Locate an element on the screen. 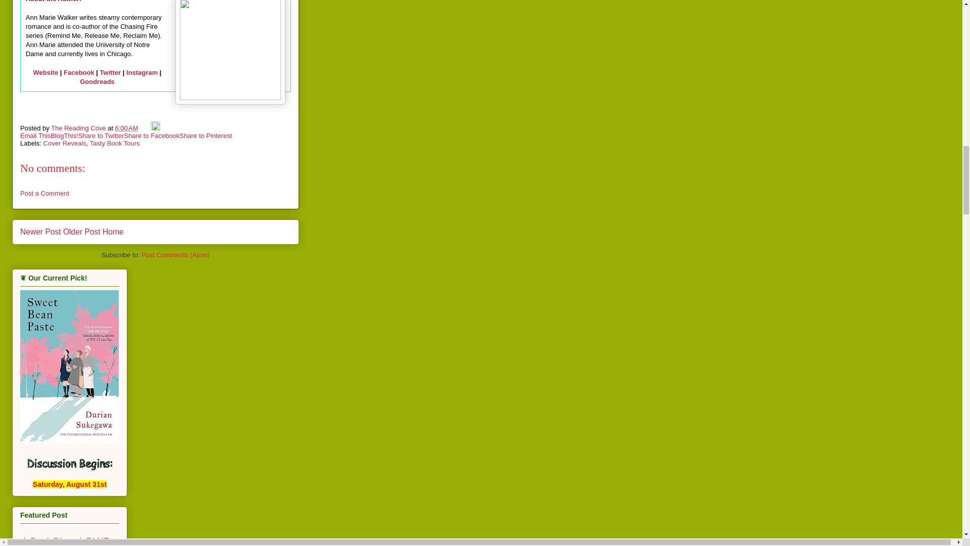 The width and height of the screenshot is (970, 546). BlogThis! is located at coordinates (64, 135).